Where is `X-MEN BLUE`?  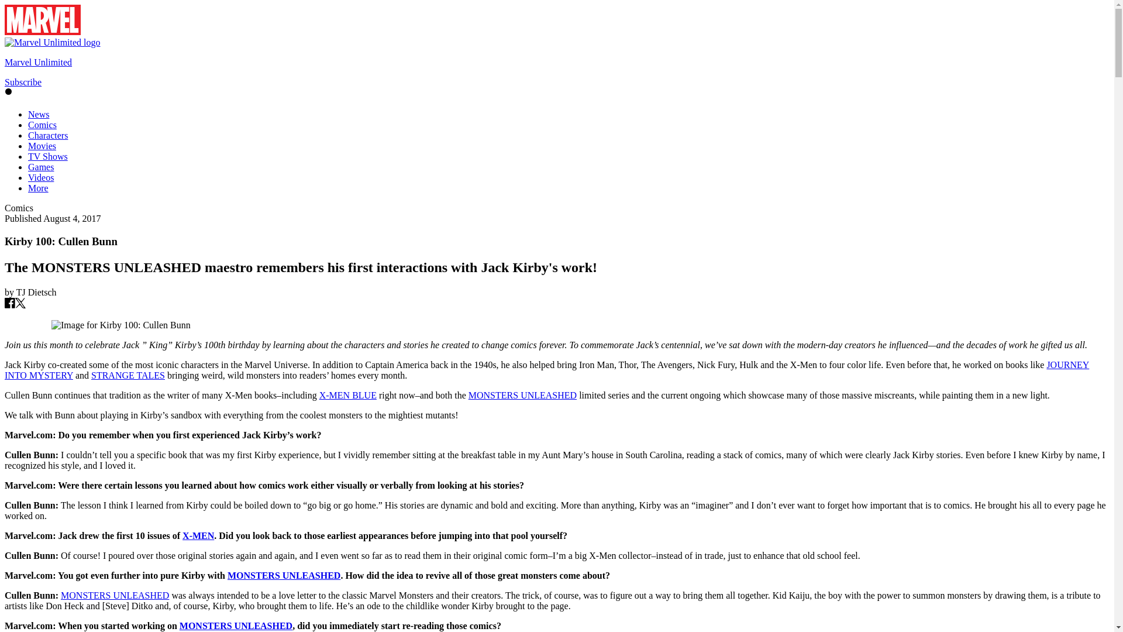
X-MEN BLUE is located at coordinates (347, 395).